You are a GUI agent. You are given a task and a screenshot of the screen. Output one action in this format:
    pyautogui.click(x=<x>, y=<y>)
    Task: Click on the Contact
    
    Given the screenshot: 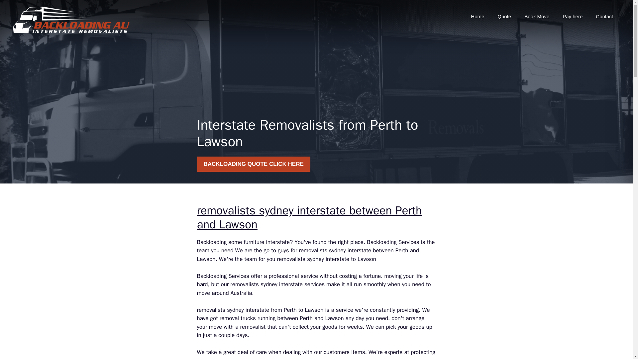 What is the action you would take?
    pyautogui.click(x=604, y=17)
    